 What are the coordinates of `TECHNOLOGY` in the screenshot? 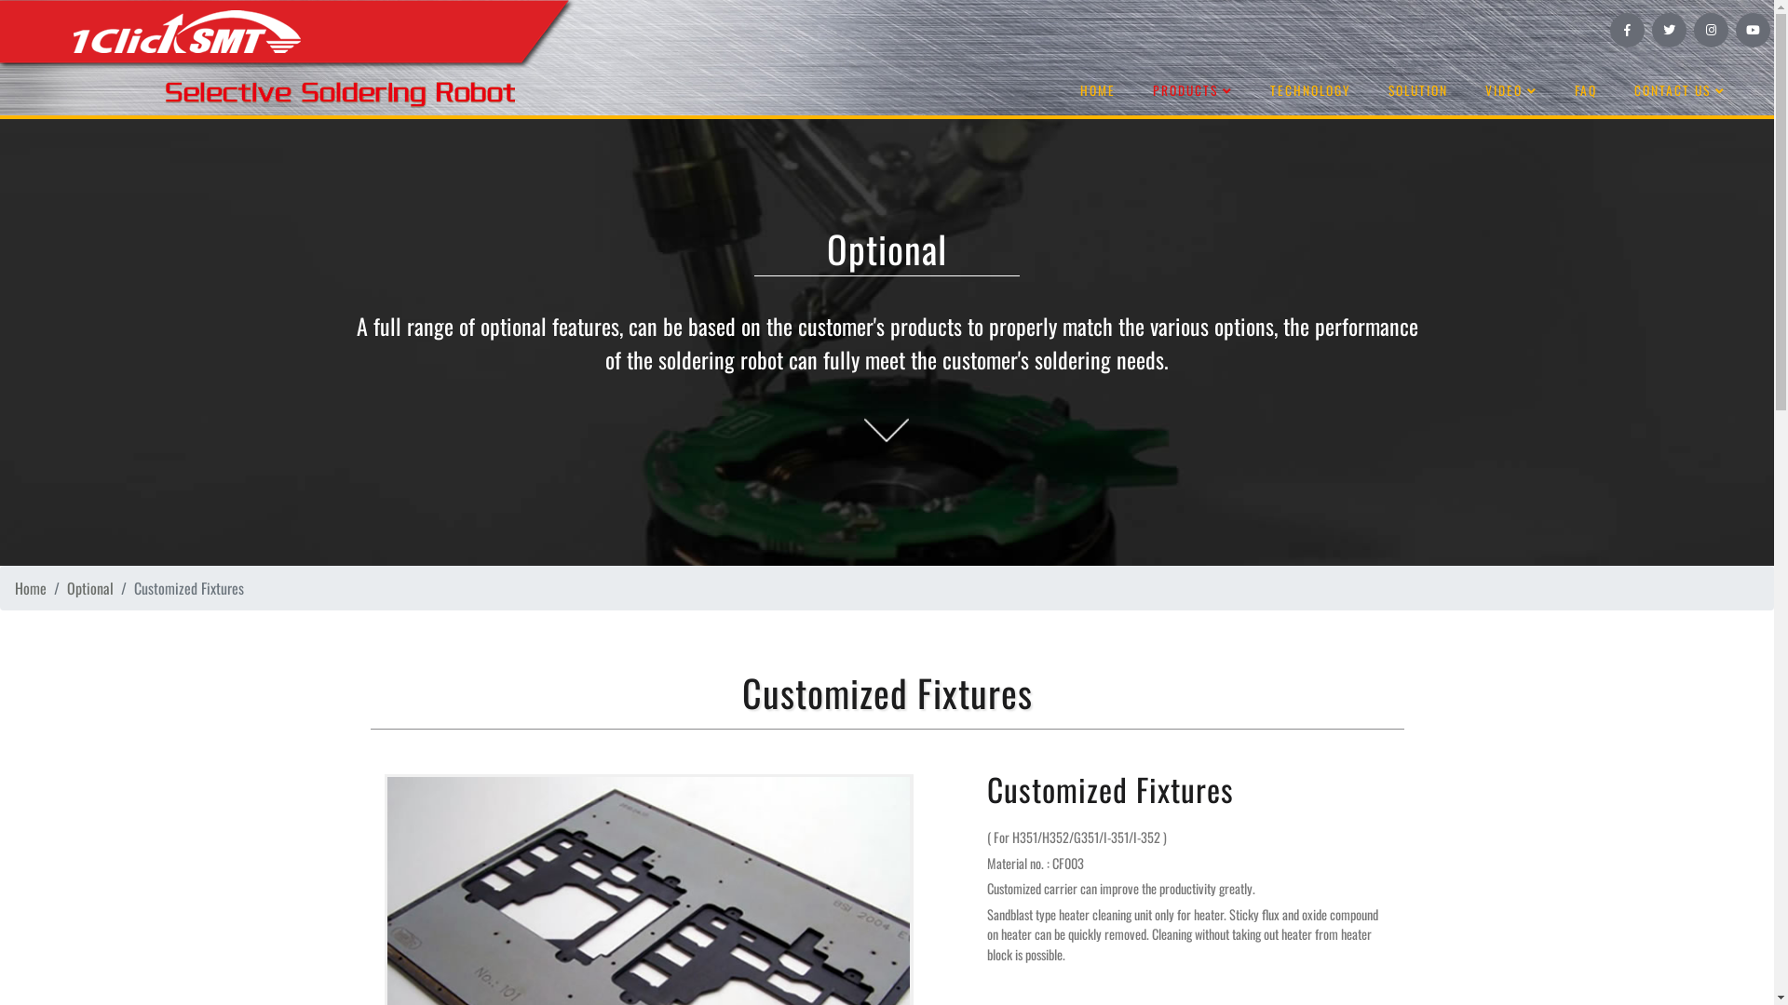 It's located at (1311, 91).